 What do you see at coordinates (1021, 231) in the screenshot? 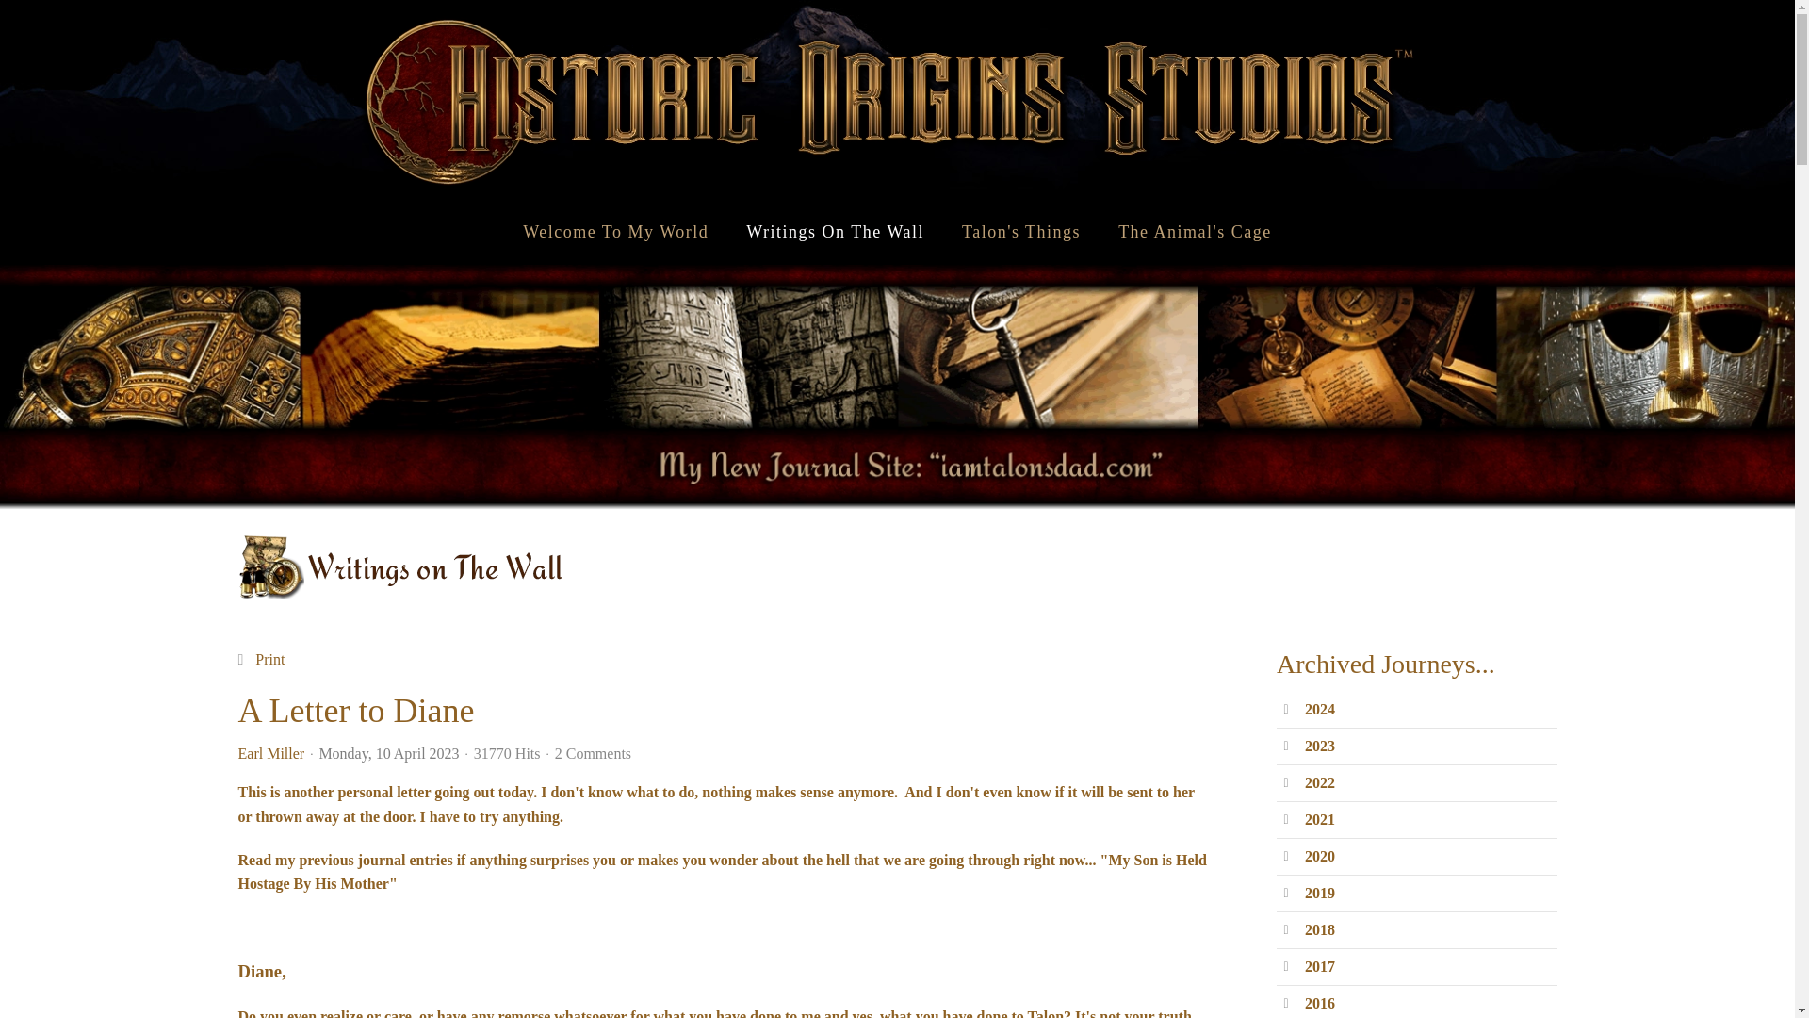
I see `Talon'S Things` at bounding box center [1021, 231].